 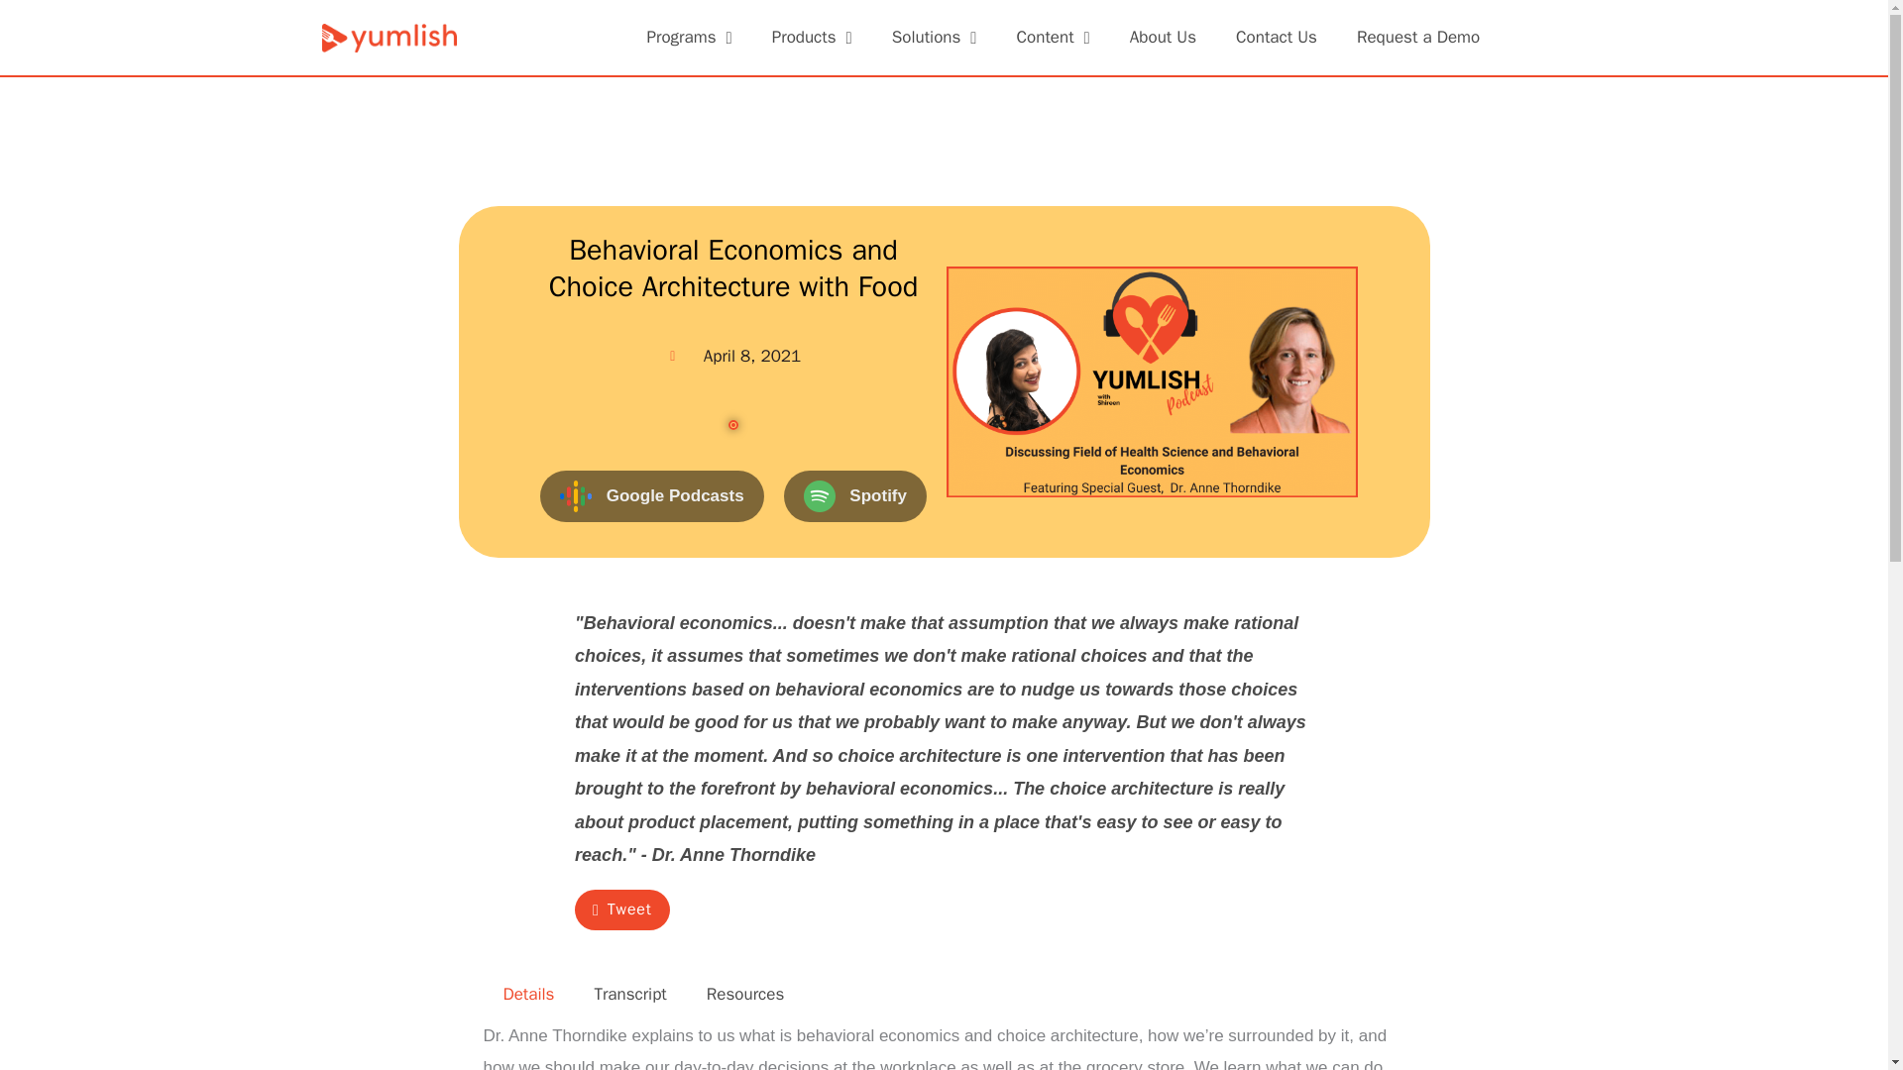 I want to click on Spotify, so click(x=855, y=497).